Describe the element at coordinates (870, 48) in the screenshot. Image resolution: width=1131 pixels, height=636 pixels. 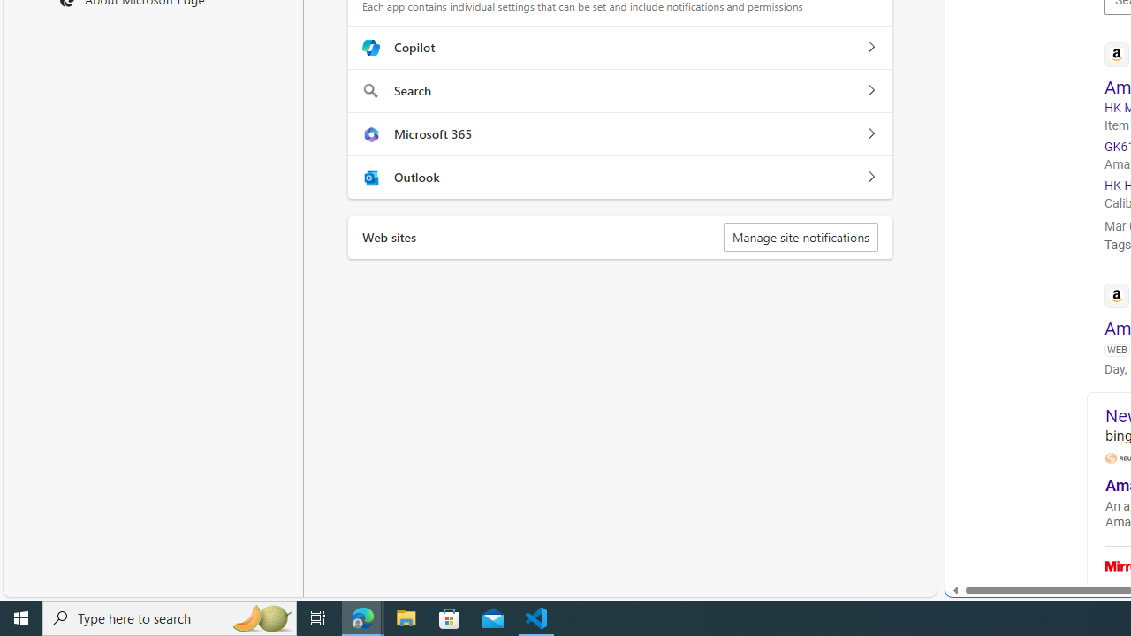
I see `Copilot` at that location.